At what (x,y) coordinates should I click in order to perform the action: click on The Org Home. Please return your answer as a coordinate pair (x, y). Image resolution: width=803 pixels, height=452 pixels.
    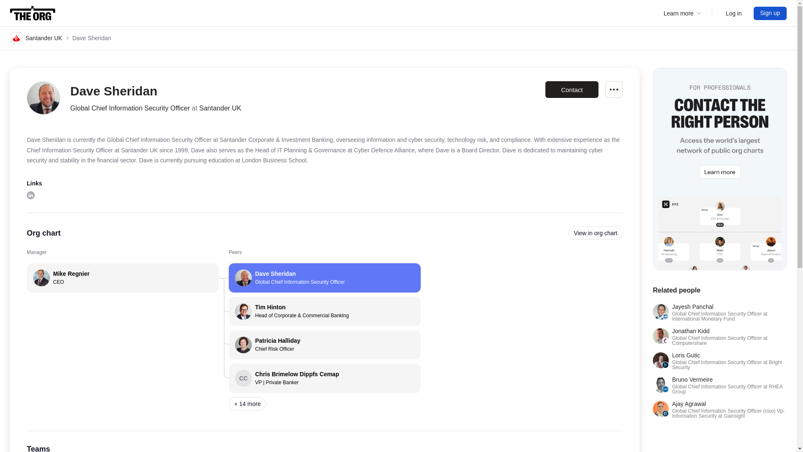
    Looking at the image, I should click on (33, 13).